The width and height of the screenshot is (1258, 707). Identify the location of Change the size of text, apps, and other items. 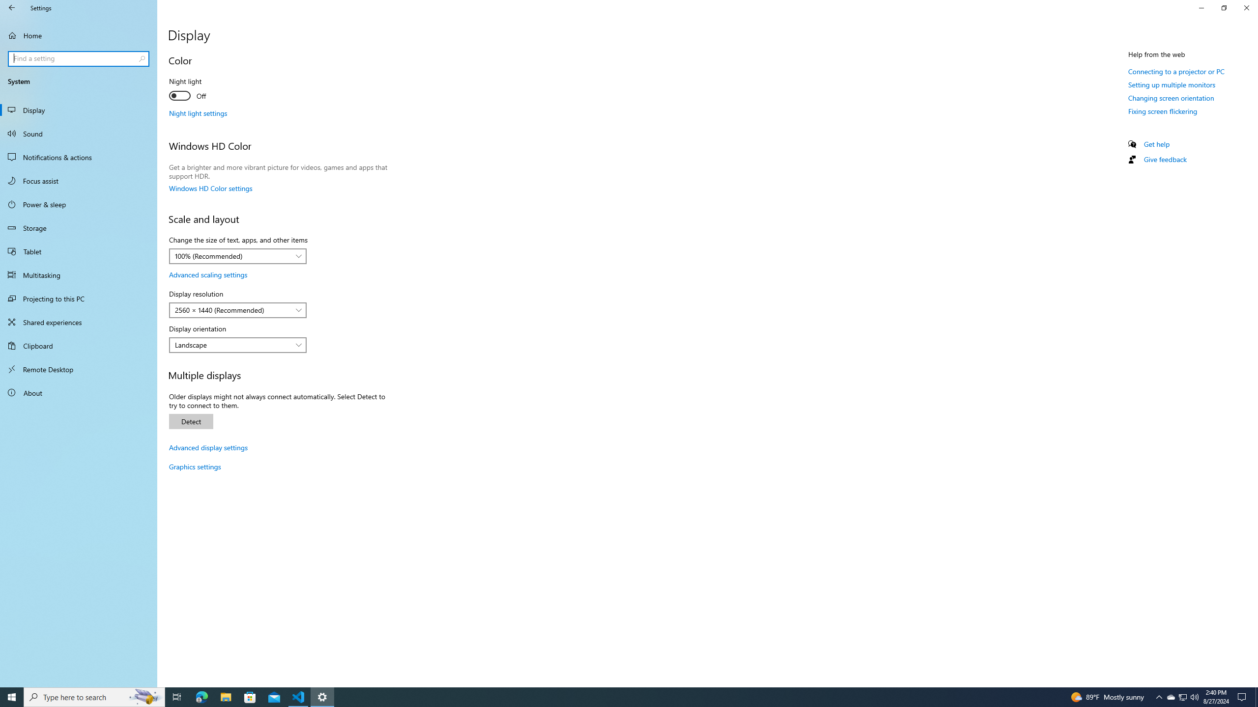
(238, 256).